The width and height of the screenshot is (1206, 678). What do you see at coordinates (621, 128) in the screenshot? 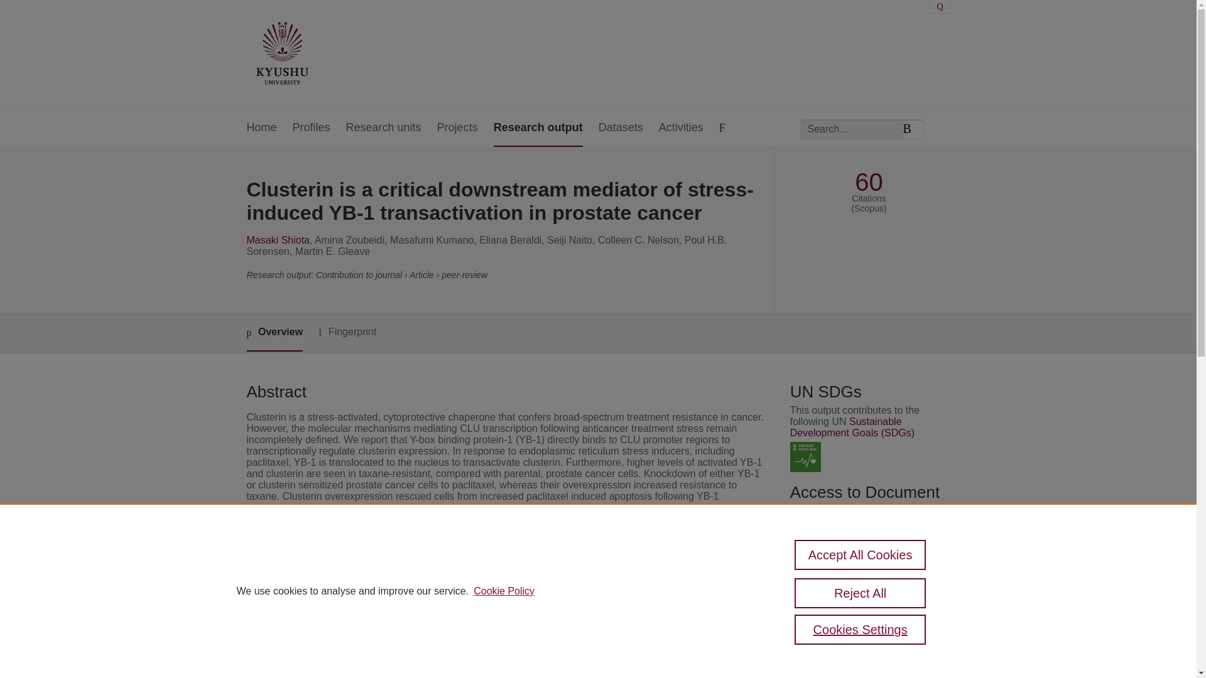
I see `Datasets` at bounding box center [621, 128].